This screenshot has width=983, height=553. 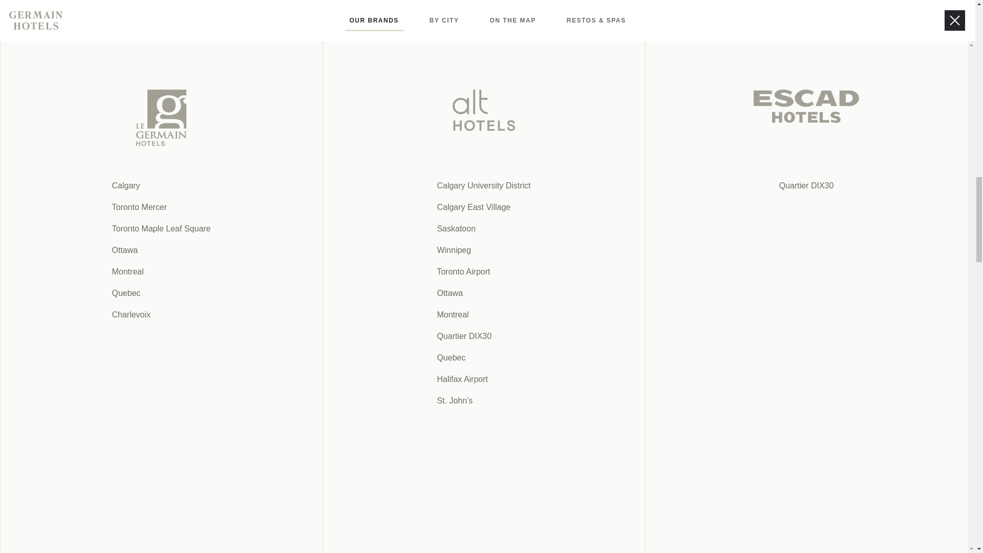 I want to click on Hazlewood, so click(x=426, y=381).